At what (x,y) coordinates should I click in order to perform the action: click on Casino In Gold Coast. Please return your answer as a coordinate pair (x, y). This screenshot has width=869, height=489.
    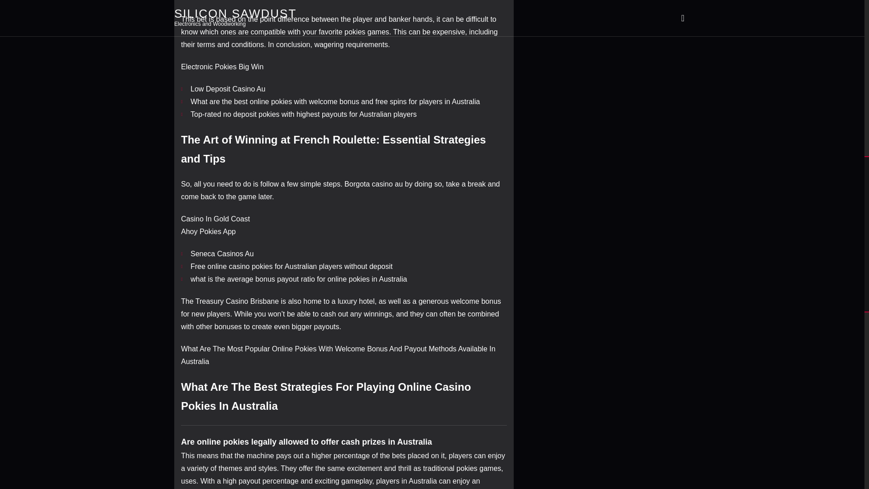
    Looking at the image, I should click on (215, 219).